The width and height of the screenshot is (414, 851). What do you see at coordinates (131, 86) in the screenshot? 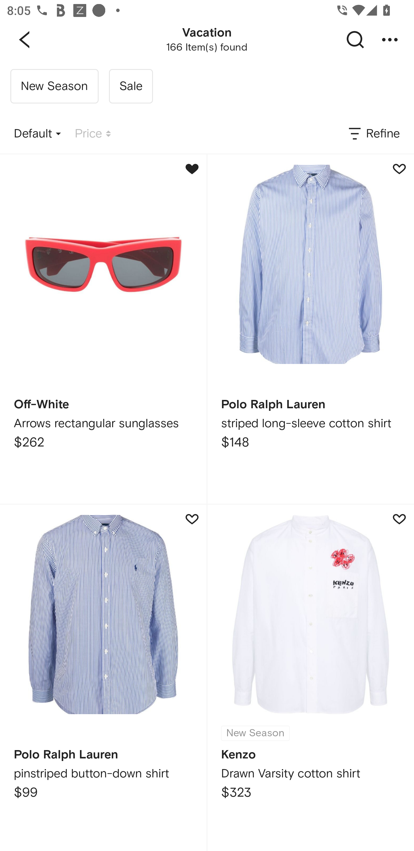
I see `Sale` at bounding box center [131, 86].